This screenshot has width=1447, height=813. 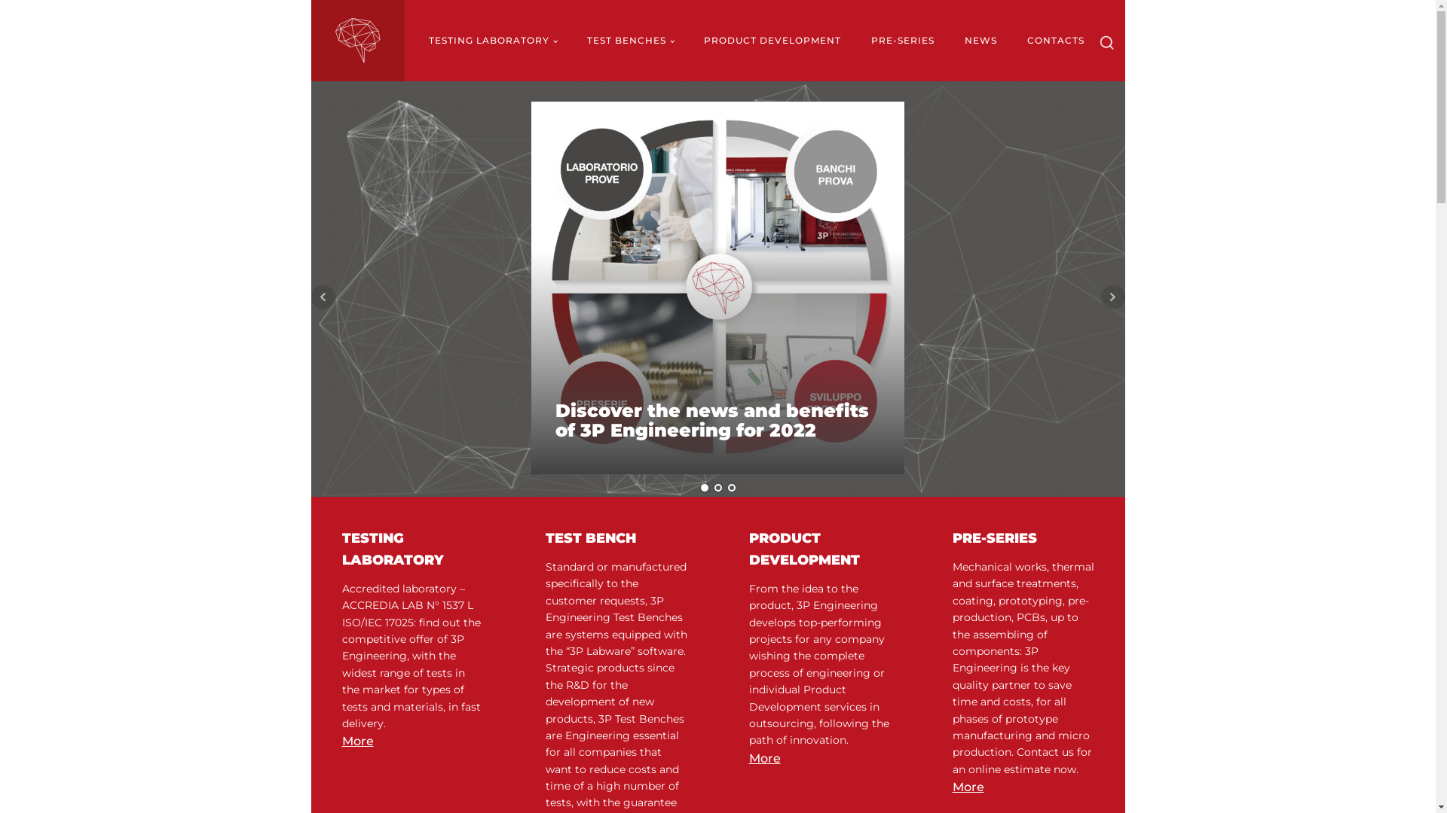 What do you see at coordinates (358, 741) in the screenshot?
I see `More` at bounding box center [358, 741].